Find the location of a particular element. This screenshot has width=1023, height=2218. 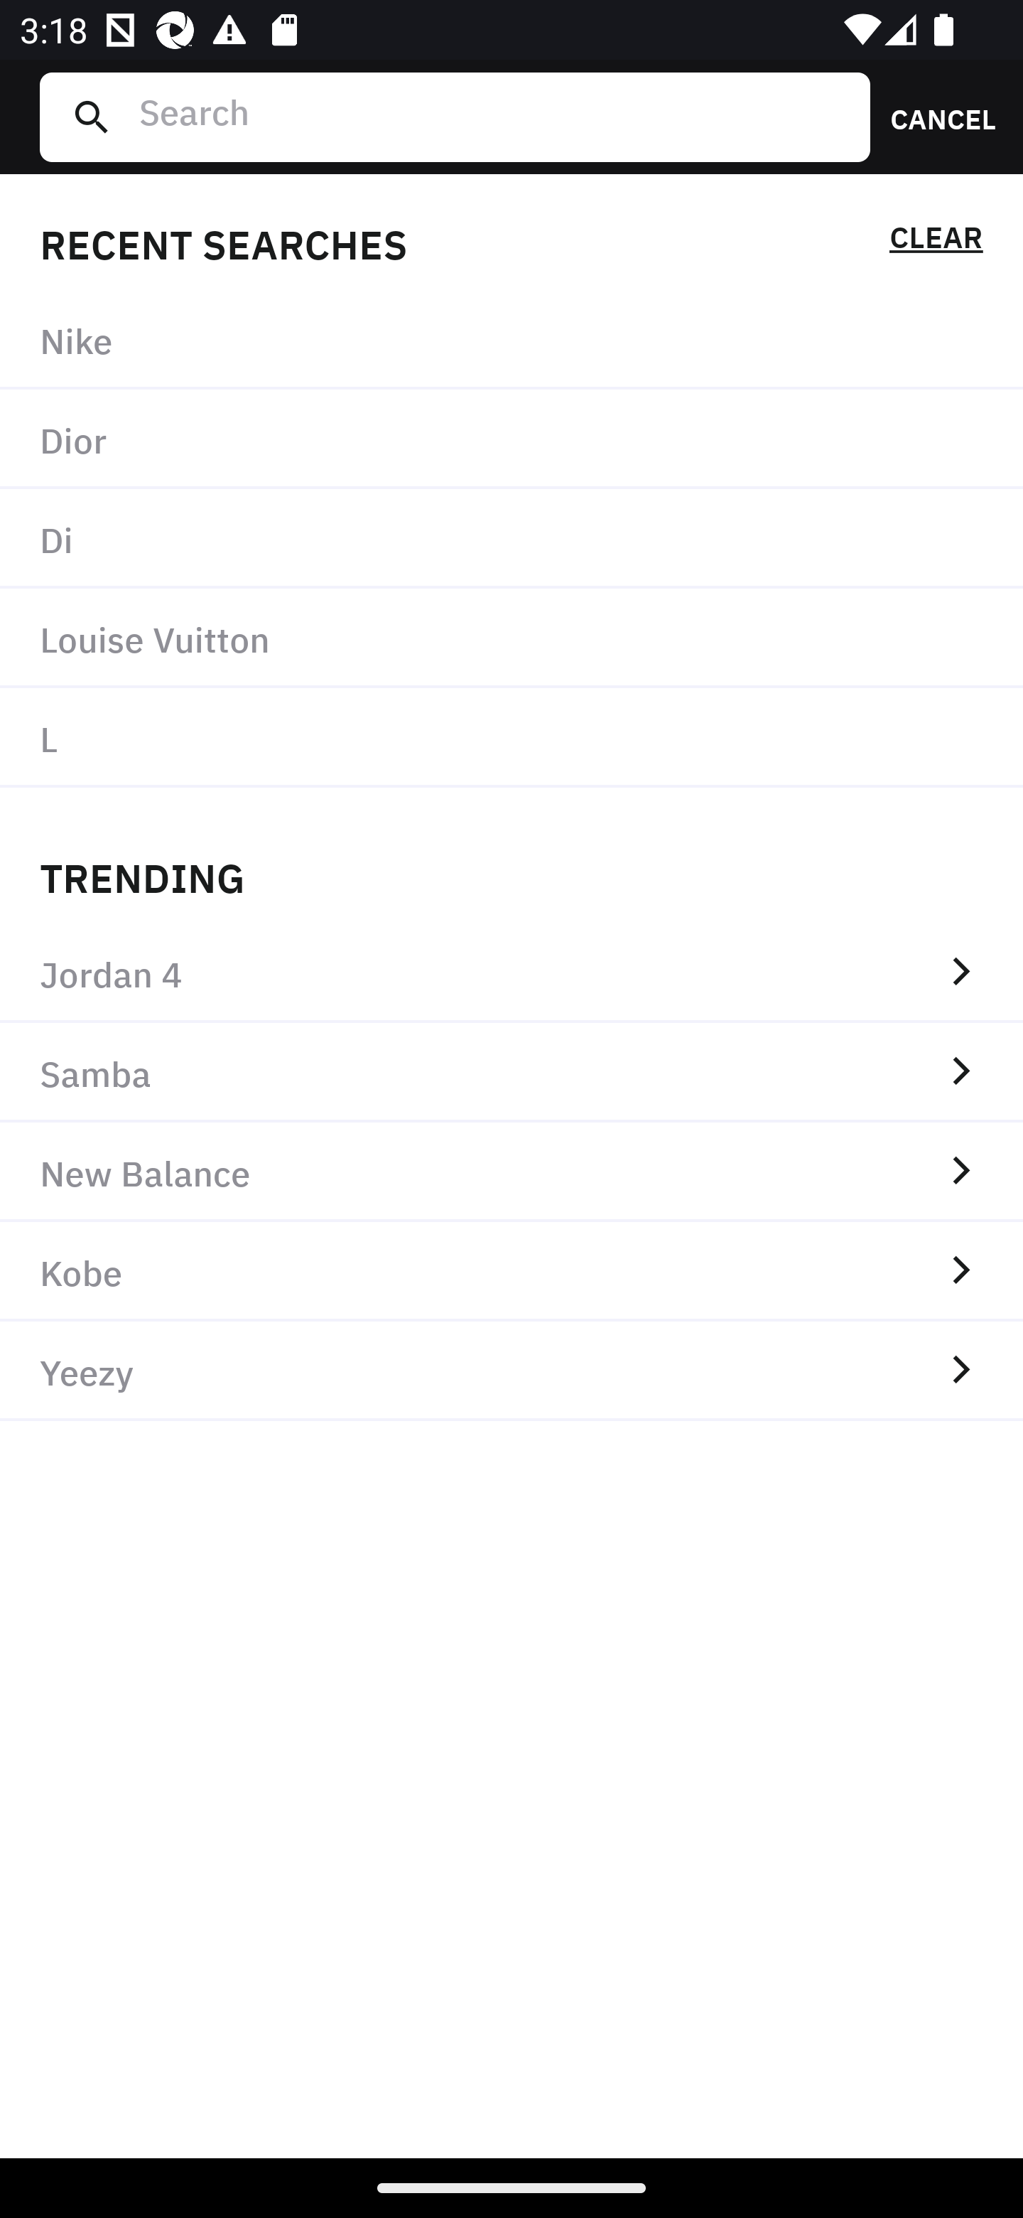

New Balance  is located at coordinates (511, 1172).